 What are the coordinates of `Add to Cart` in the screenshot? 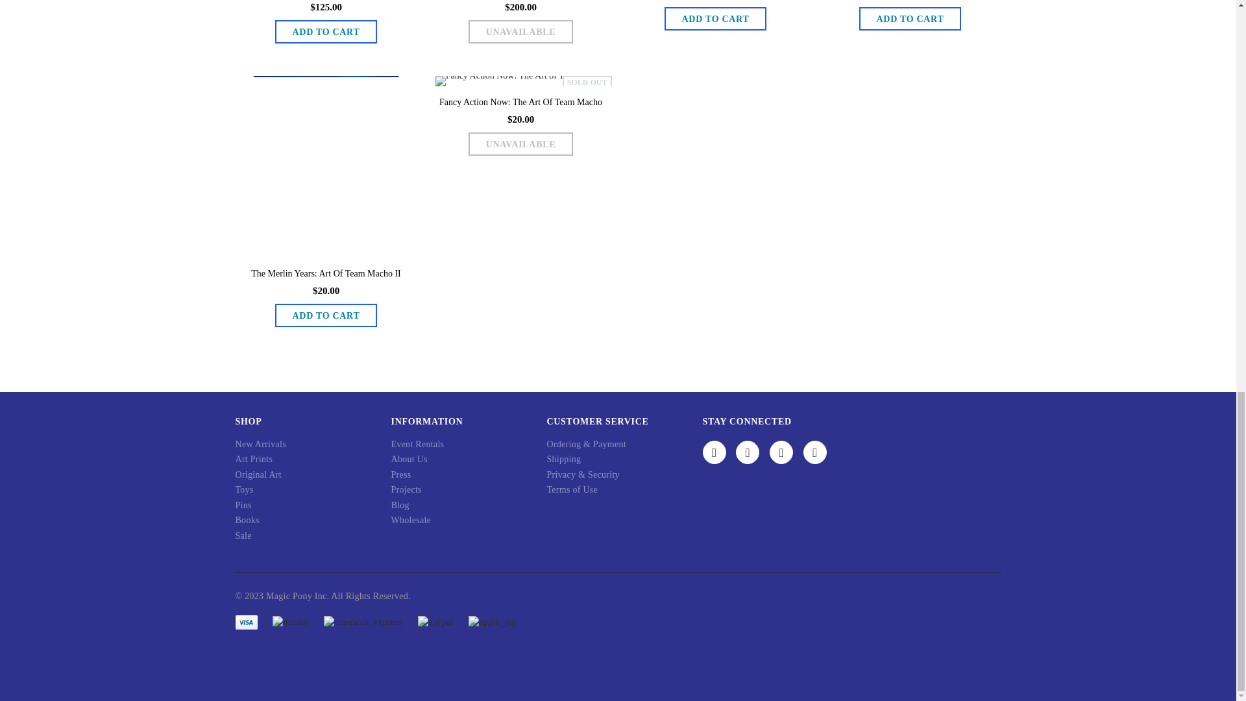 It's located at (326, 31).